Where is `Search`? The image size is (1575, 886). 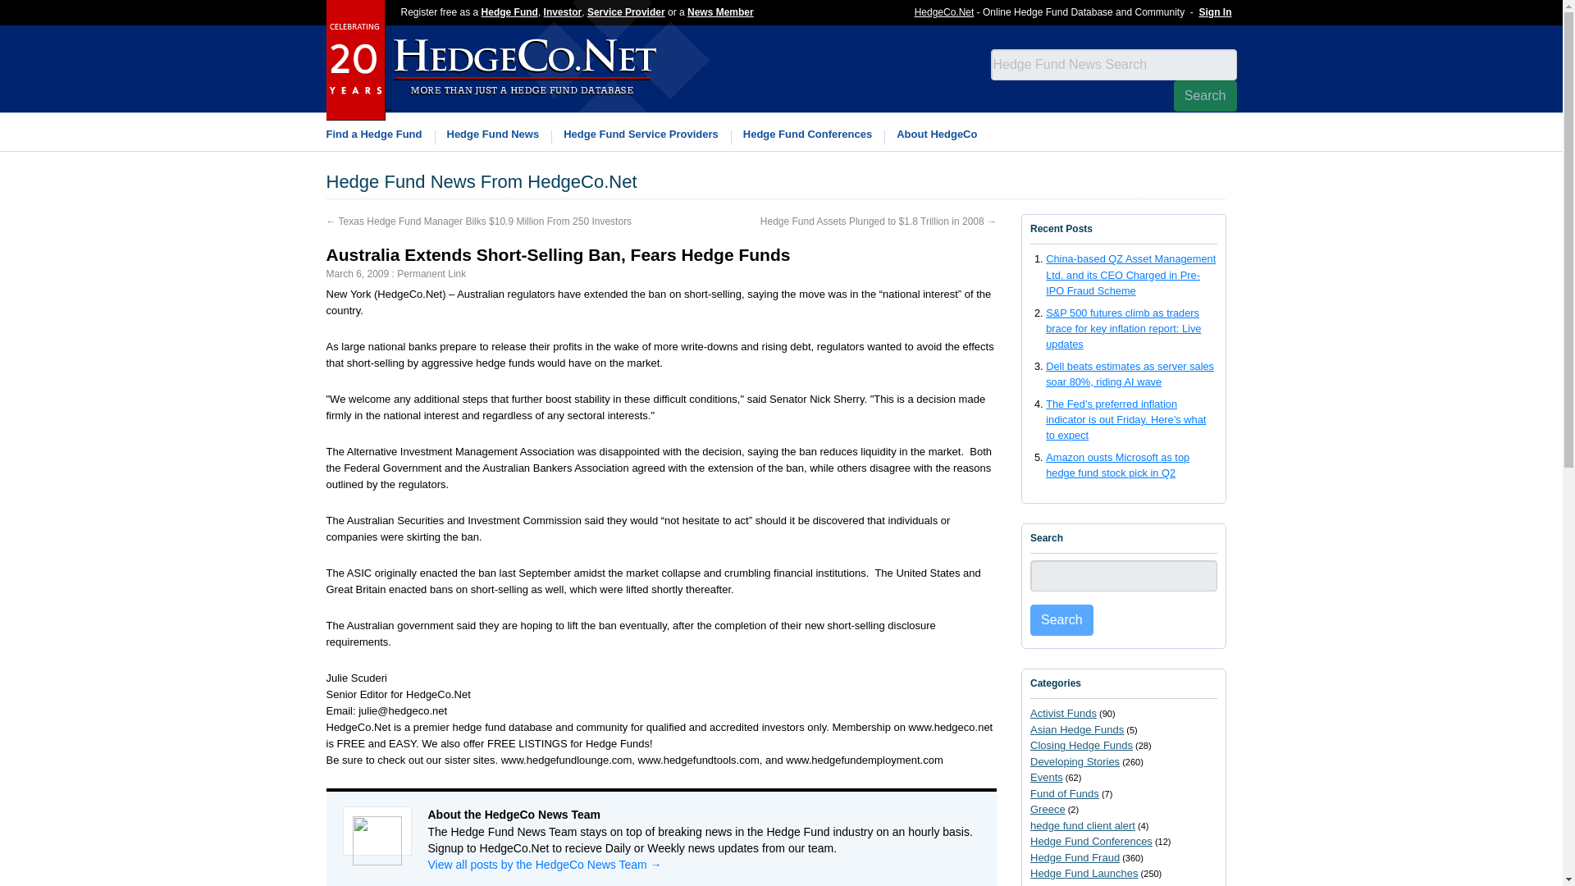
Search is located at coordinates (1204, 96).